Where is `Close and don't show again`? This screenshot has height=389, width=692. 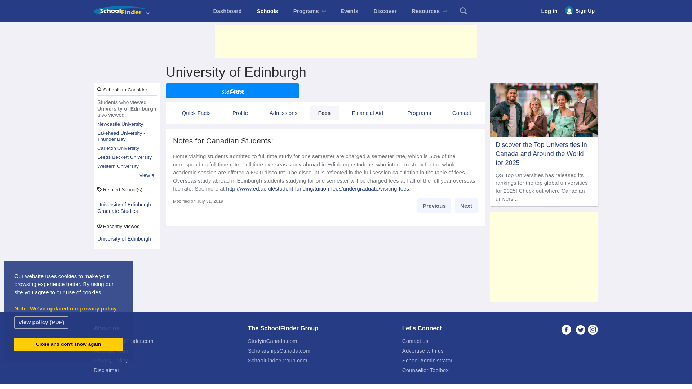
Close and don't show again is located at coordinates (68, 344).